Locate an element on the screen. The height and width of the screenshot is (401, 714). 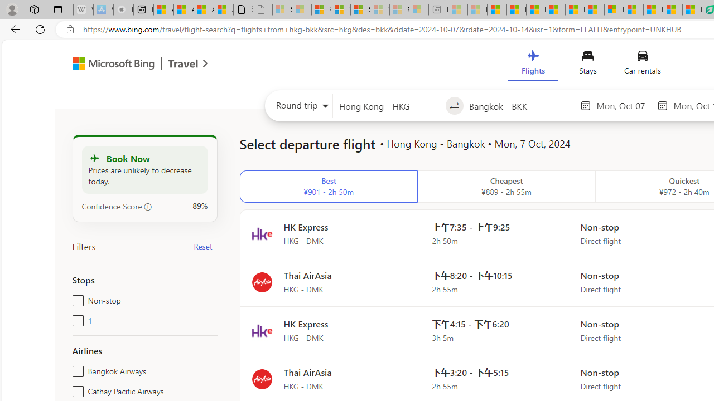
Flight logo is located at coordinates (262, 379).